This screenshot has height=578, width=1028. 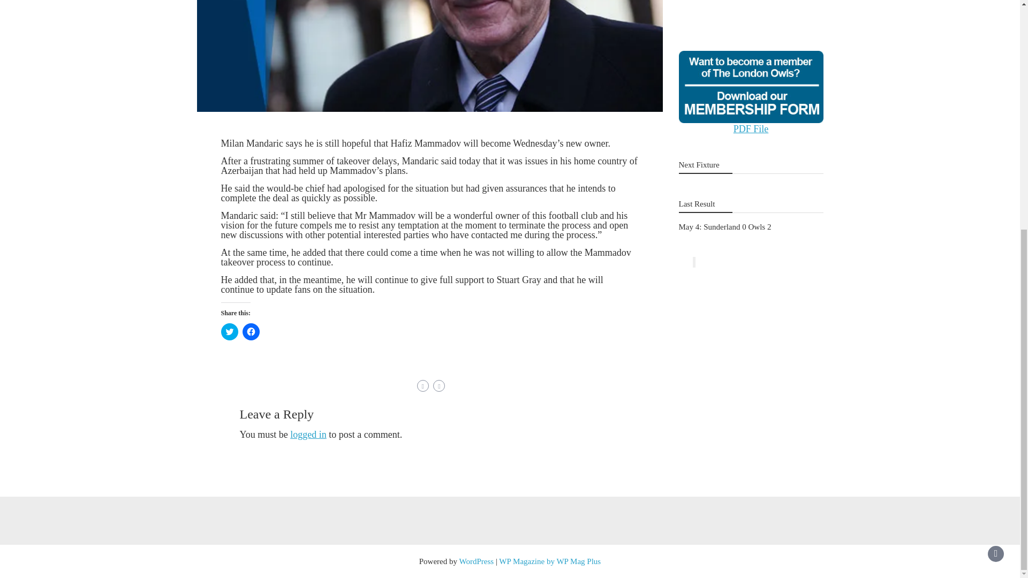 What do you see at coordinates (229, 332) in the screenshot?
I see `Click to share on Twitter` at bounding box center [229, 332].